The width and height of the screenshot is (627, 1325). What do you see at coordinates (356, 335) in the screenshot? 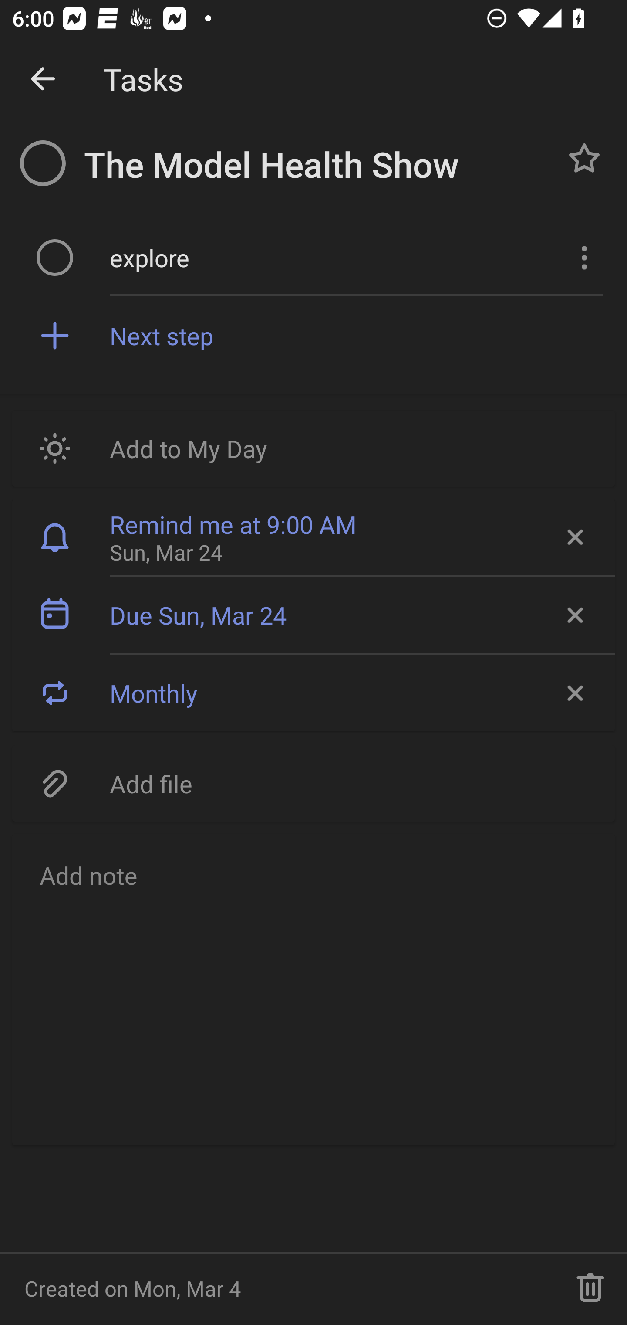
I see `Next step` at bounding box center [356, 335].